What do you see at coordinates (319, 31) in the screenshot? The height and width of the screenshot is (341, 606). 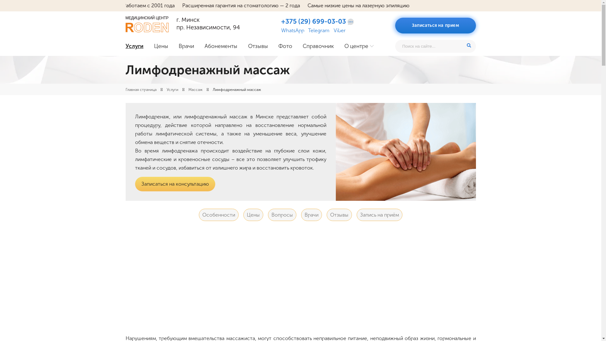 I see `Telegram` at bounding box center [319, 31].